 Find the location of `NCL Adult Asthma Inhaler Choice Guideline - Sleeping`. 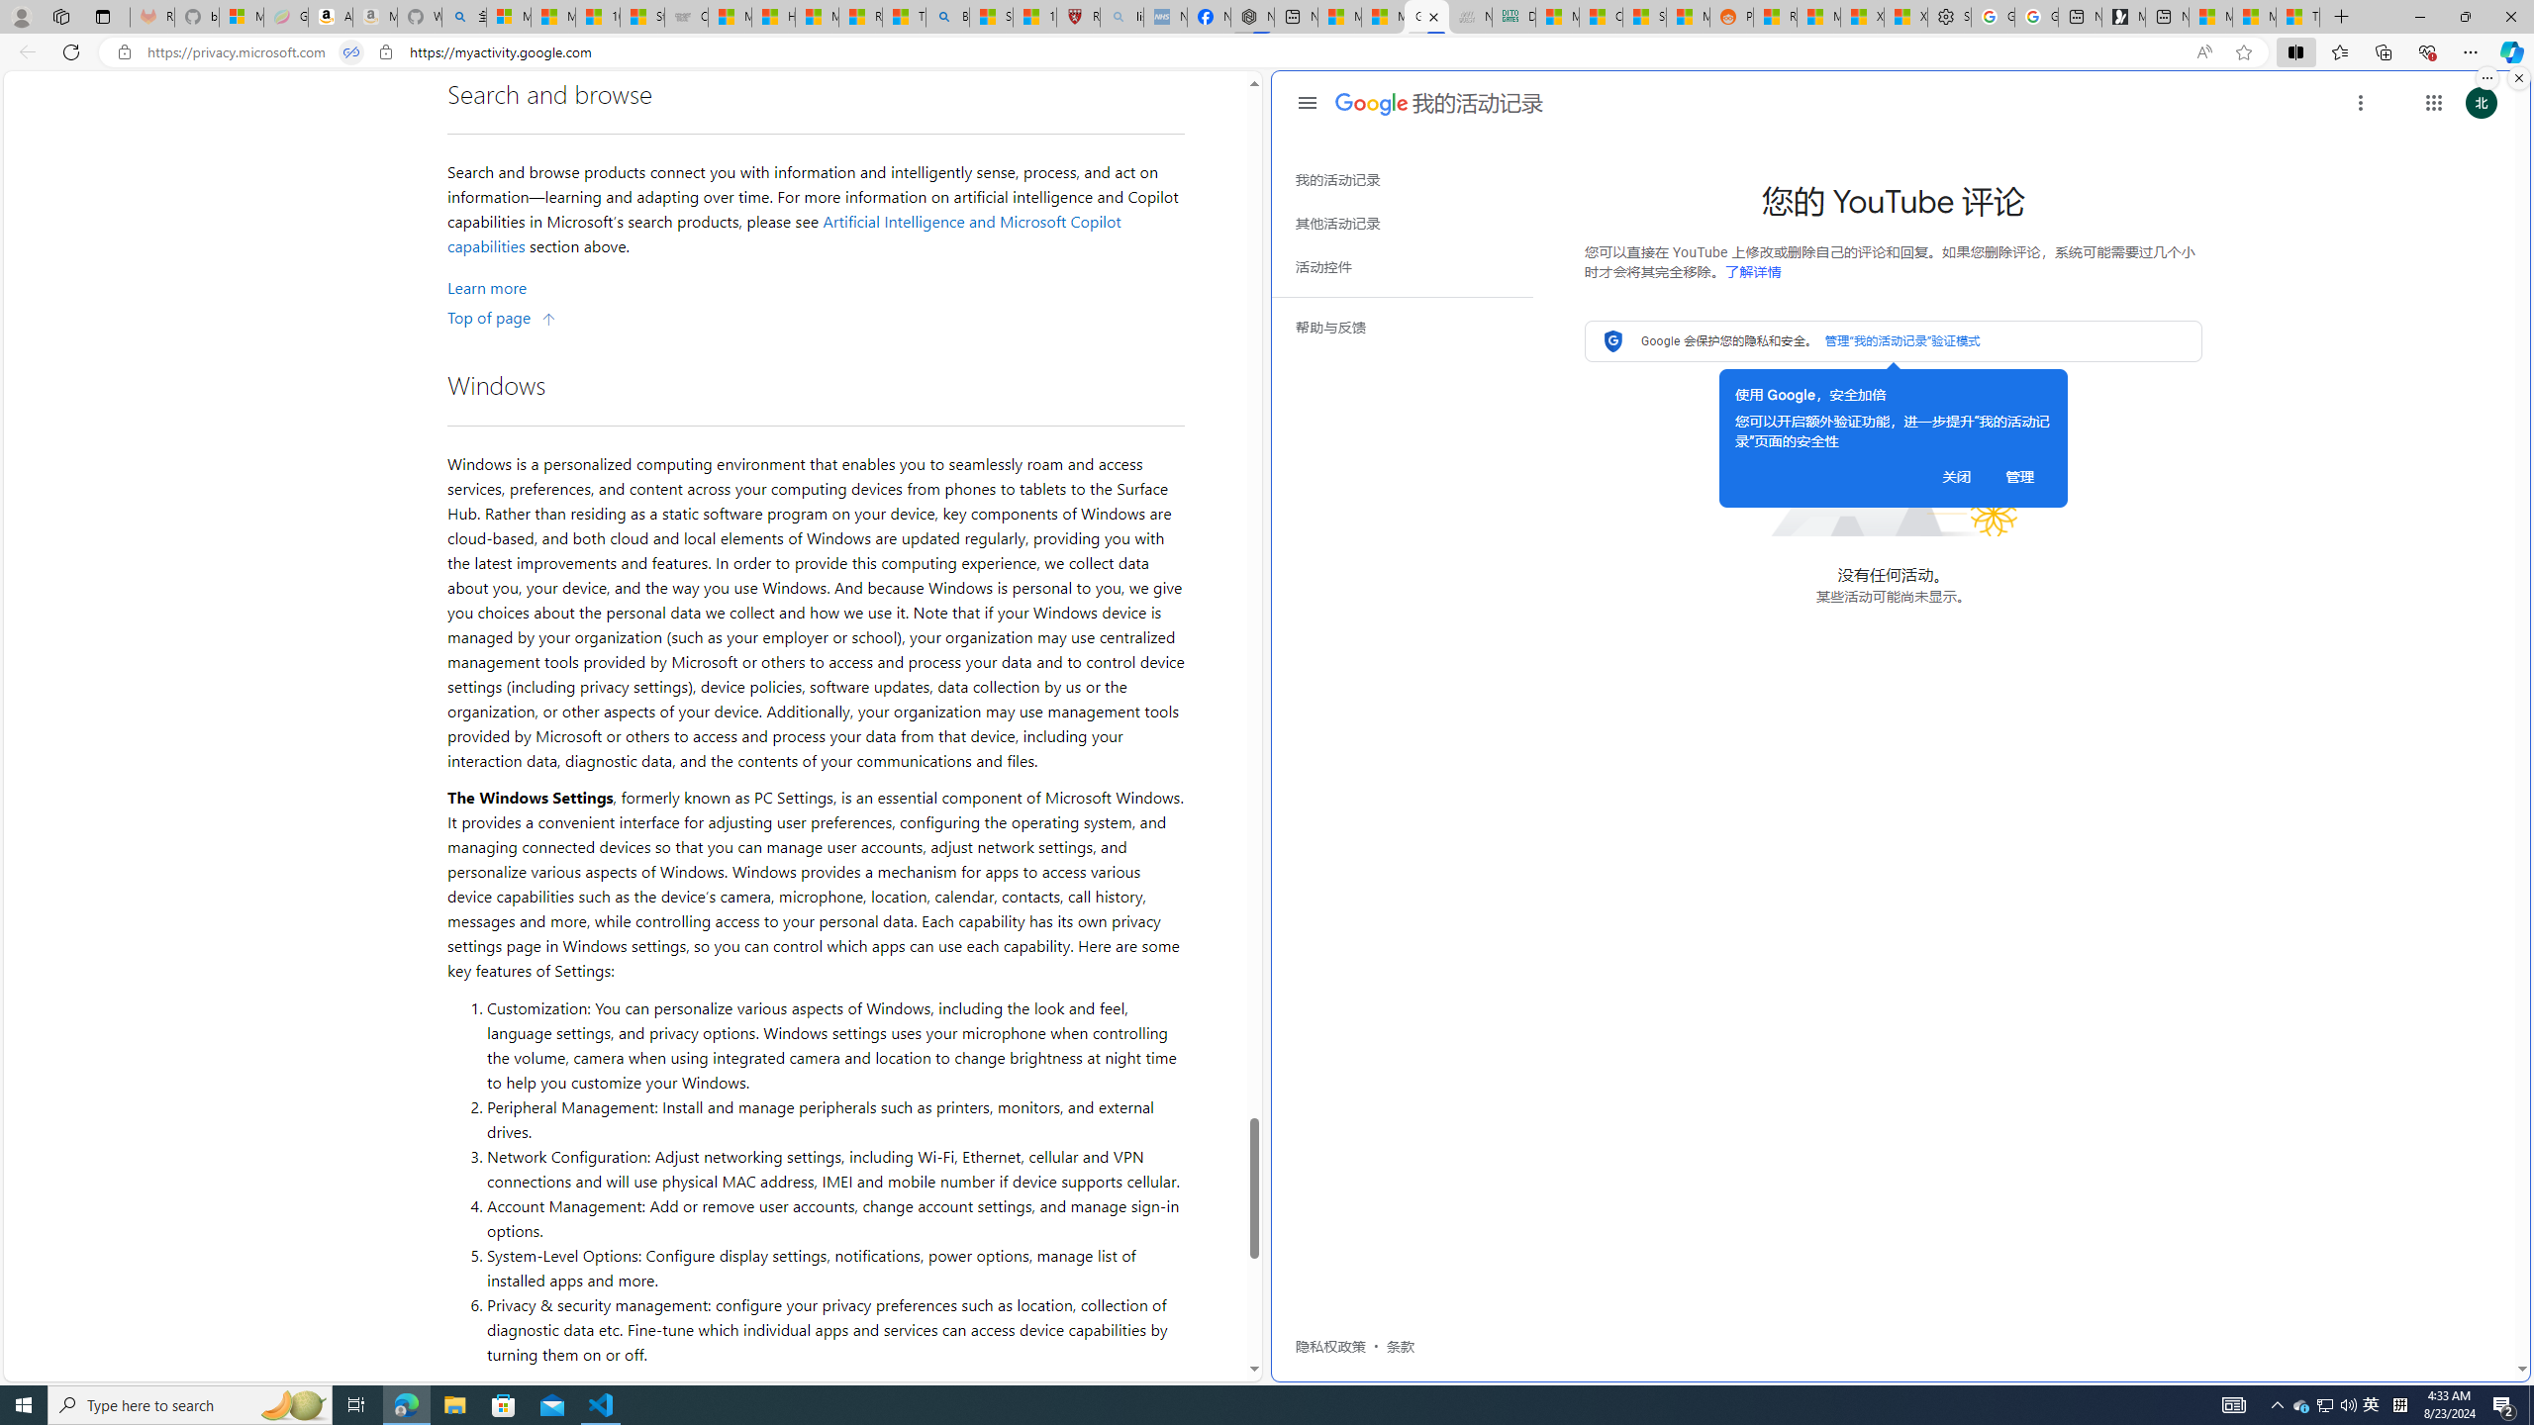

NCL Adult Asthma Inhaler Choice Guideline - Sleeping is located at coordinates (1165, 17).